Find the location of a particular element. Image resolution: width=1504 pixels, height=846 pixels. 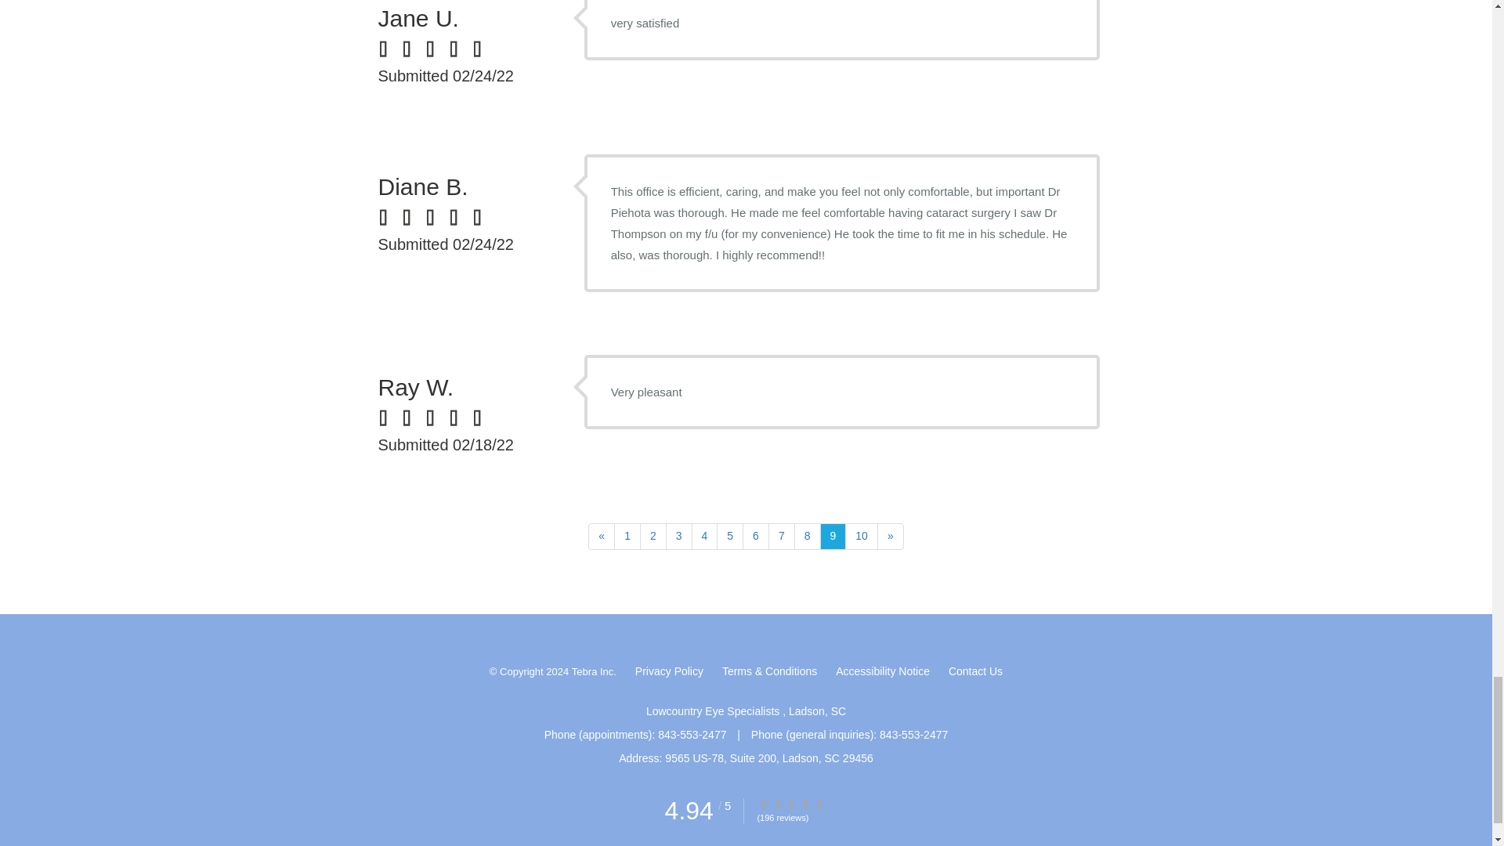

2 is located at coordinates (653, 537).